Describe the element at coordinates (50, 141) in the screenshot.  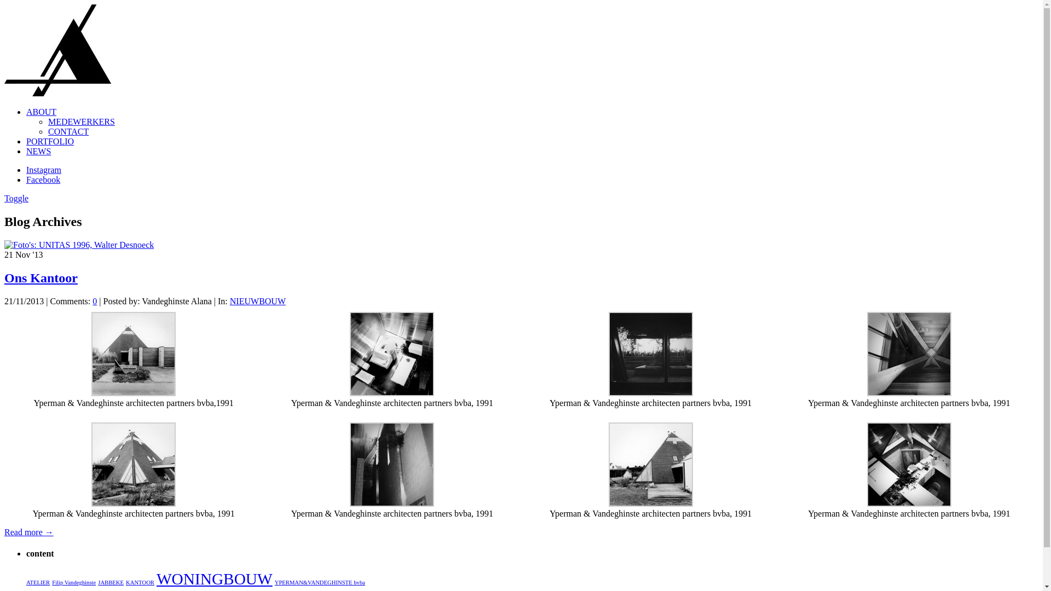
I see `PORTFOLIO` at that location.